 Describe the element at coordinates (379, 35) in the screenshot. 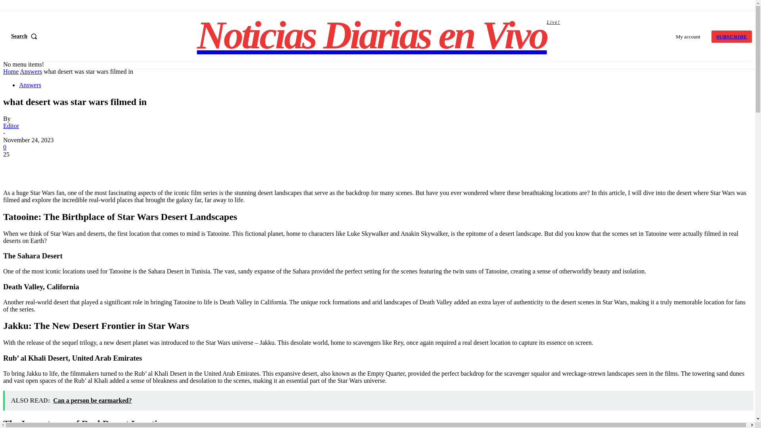

I see `SUBSCRIBE` at that location.